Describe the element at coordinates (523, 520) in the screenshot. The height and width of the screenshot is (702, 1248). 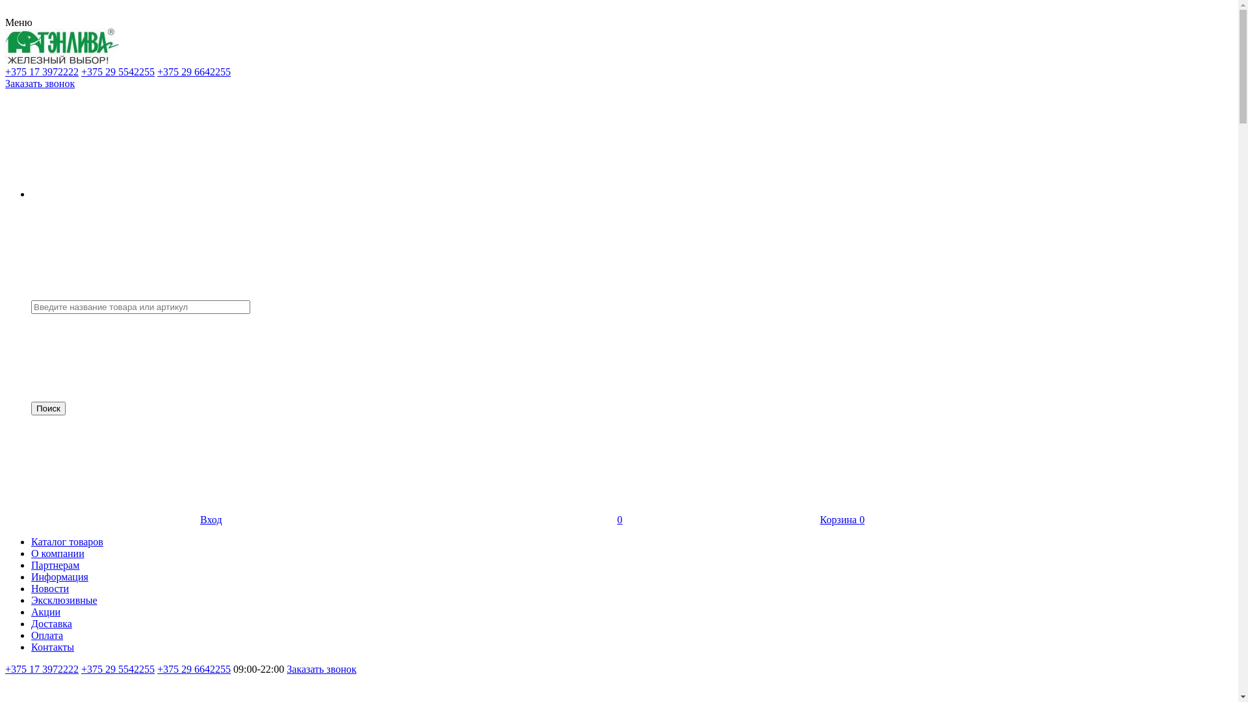
I see `0` at that location.